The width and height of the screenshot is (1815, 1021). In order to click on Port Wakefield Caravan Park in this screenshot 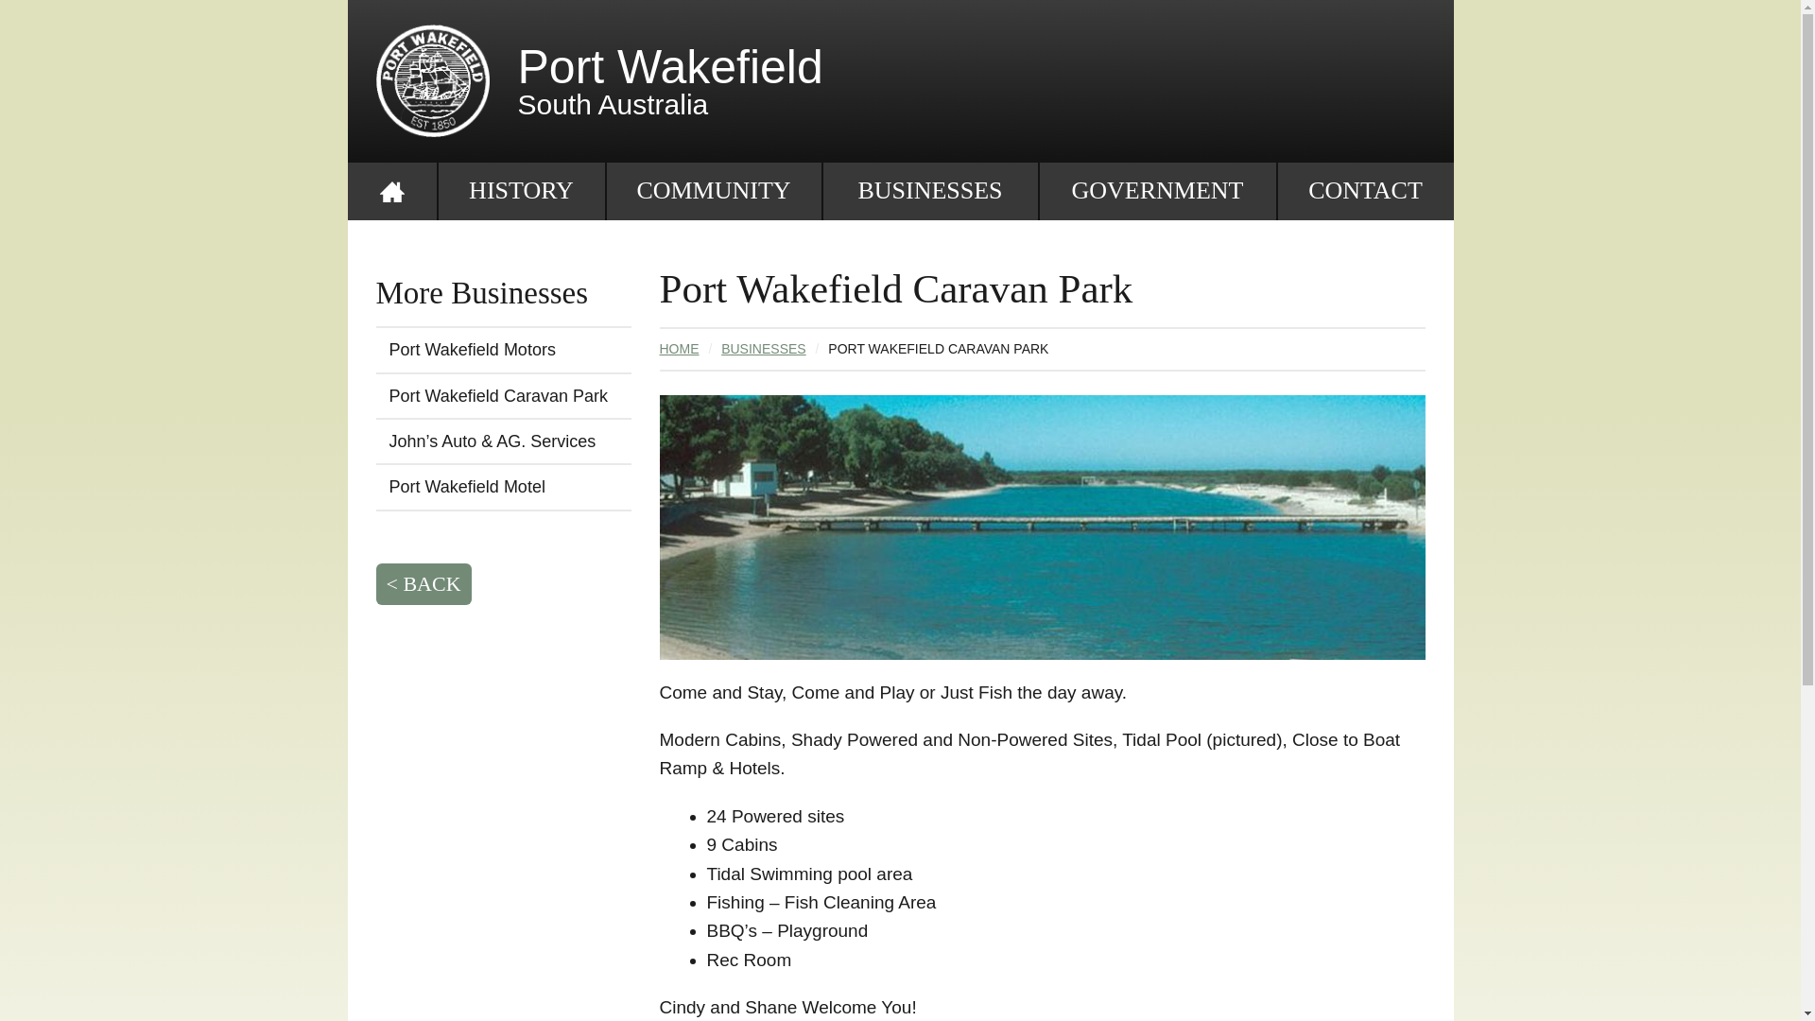, I will do `click(504, 397)`.